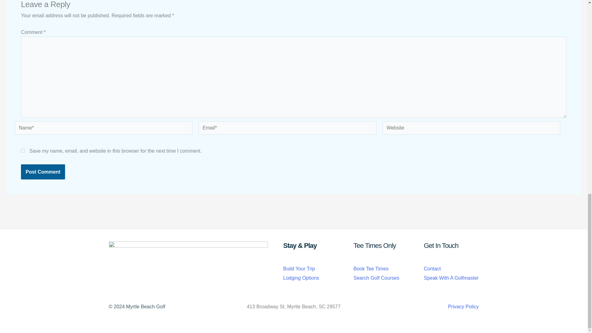  Describe the element at coordinates (23, 150) in the screenshot. I see `yes` at that location.